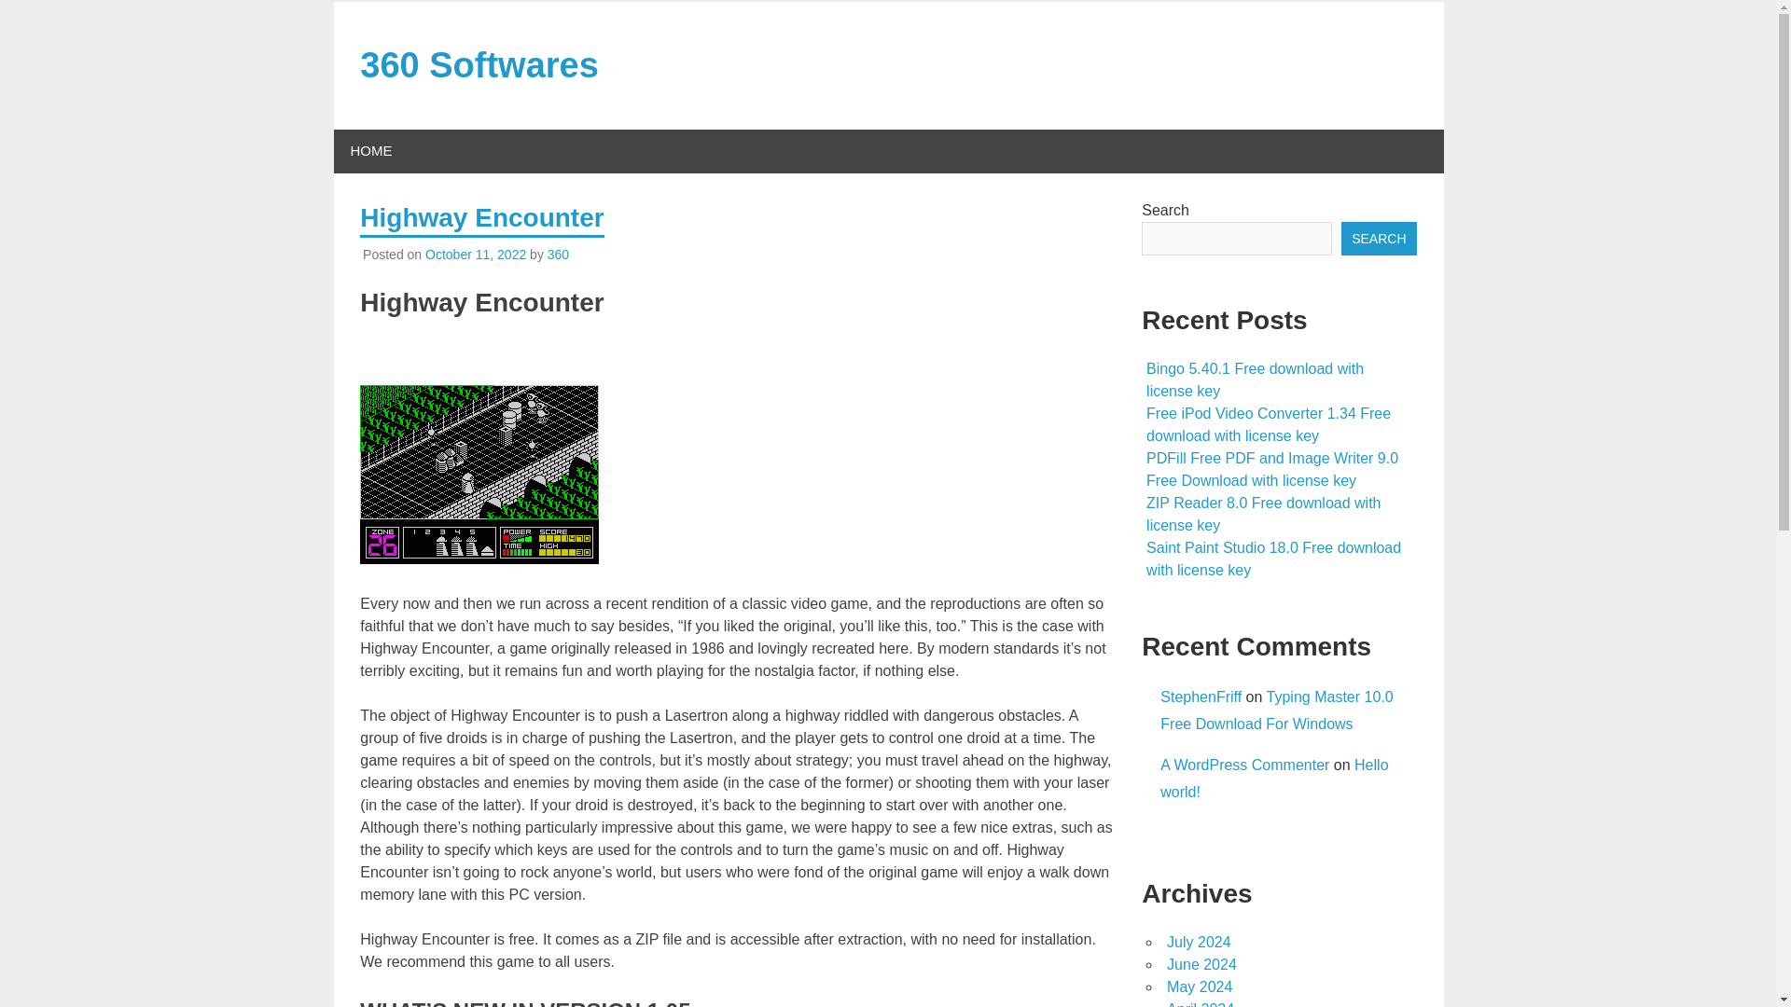 The image size is (1791, 1007). I want to click on July 2024, so click(1200, 942).